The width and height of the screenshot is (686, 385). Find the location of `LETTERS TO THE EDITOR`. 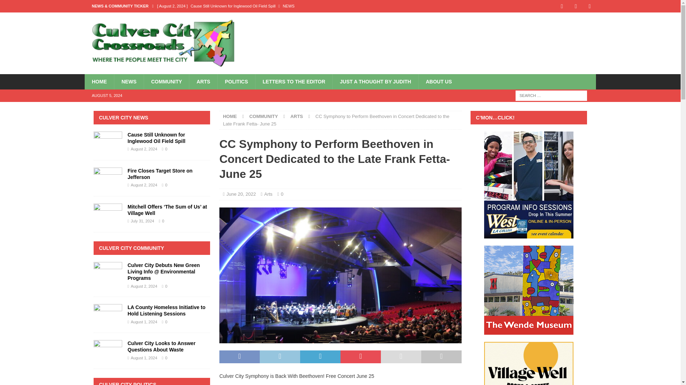

LETTERS TO THE EDITOR is located at coordinates (294, 81).